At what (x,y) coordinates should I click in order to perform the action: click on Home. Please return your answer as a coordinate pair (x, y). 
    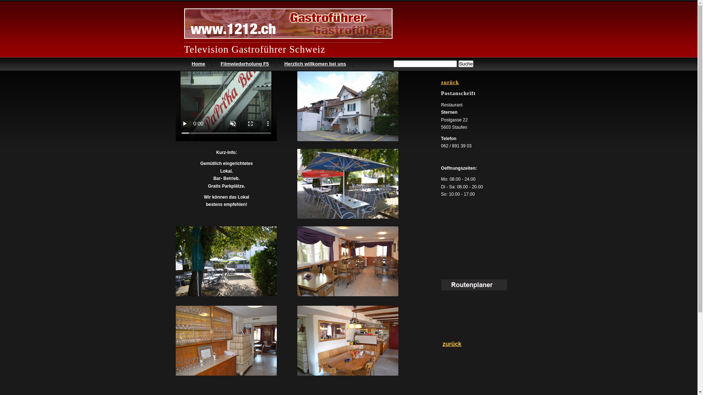
    Looking at the image, I should click on (198, 64).